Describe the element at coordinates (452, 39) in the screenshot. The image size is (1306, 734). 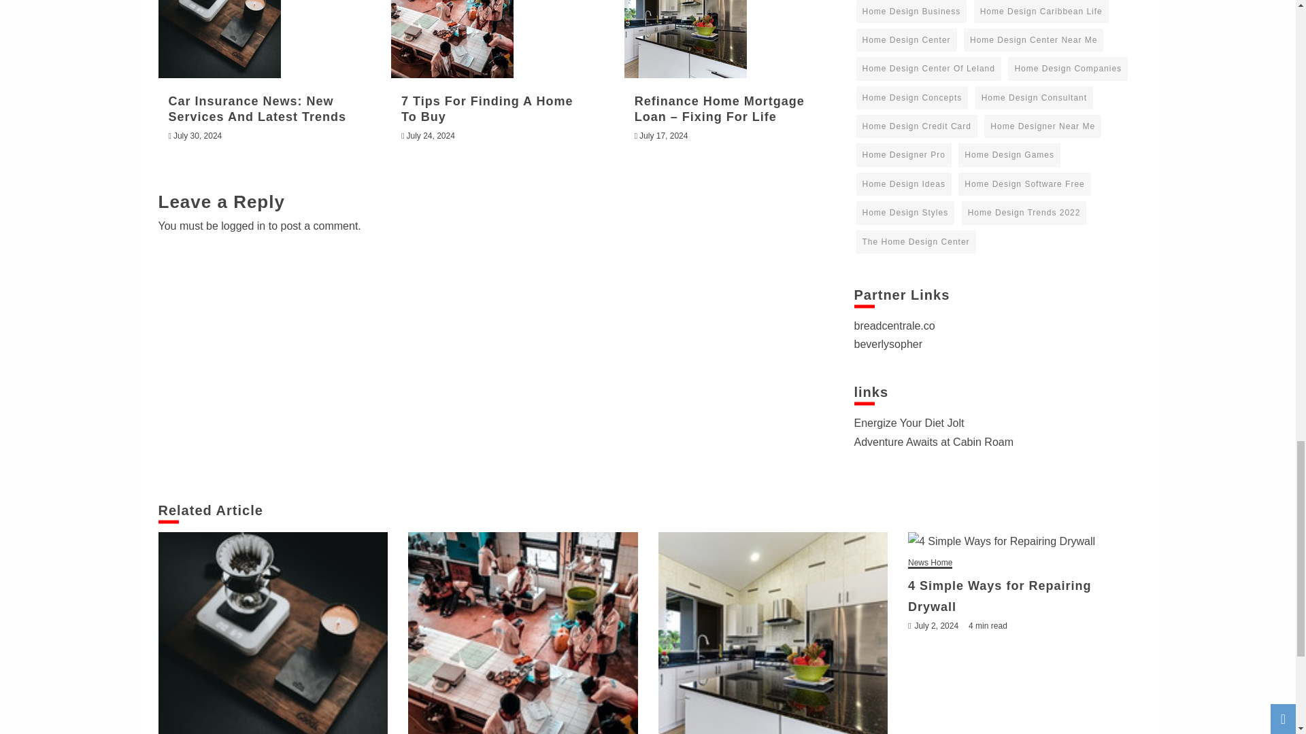
I see `7 Tips For Finding A Home To Buy` at that location.